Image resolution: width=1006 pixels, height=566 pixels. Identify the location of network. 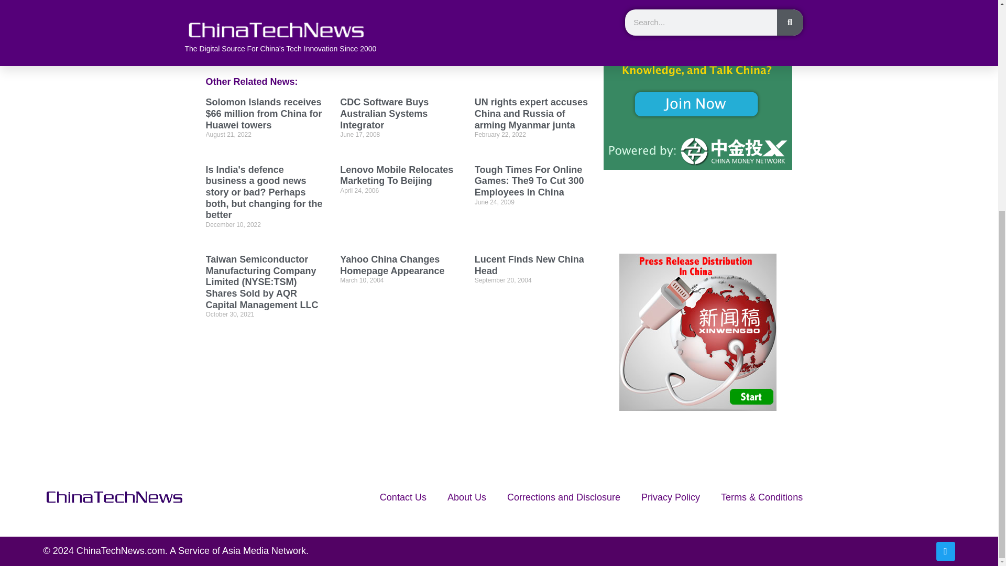
(258, 24).